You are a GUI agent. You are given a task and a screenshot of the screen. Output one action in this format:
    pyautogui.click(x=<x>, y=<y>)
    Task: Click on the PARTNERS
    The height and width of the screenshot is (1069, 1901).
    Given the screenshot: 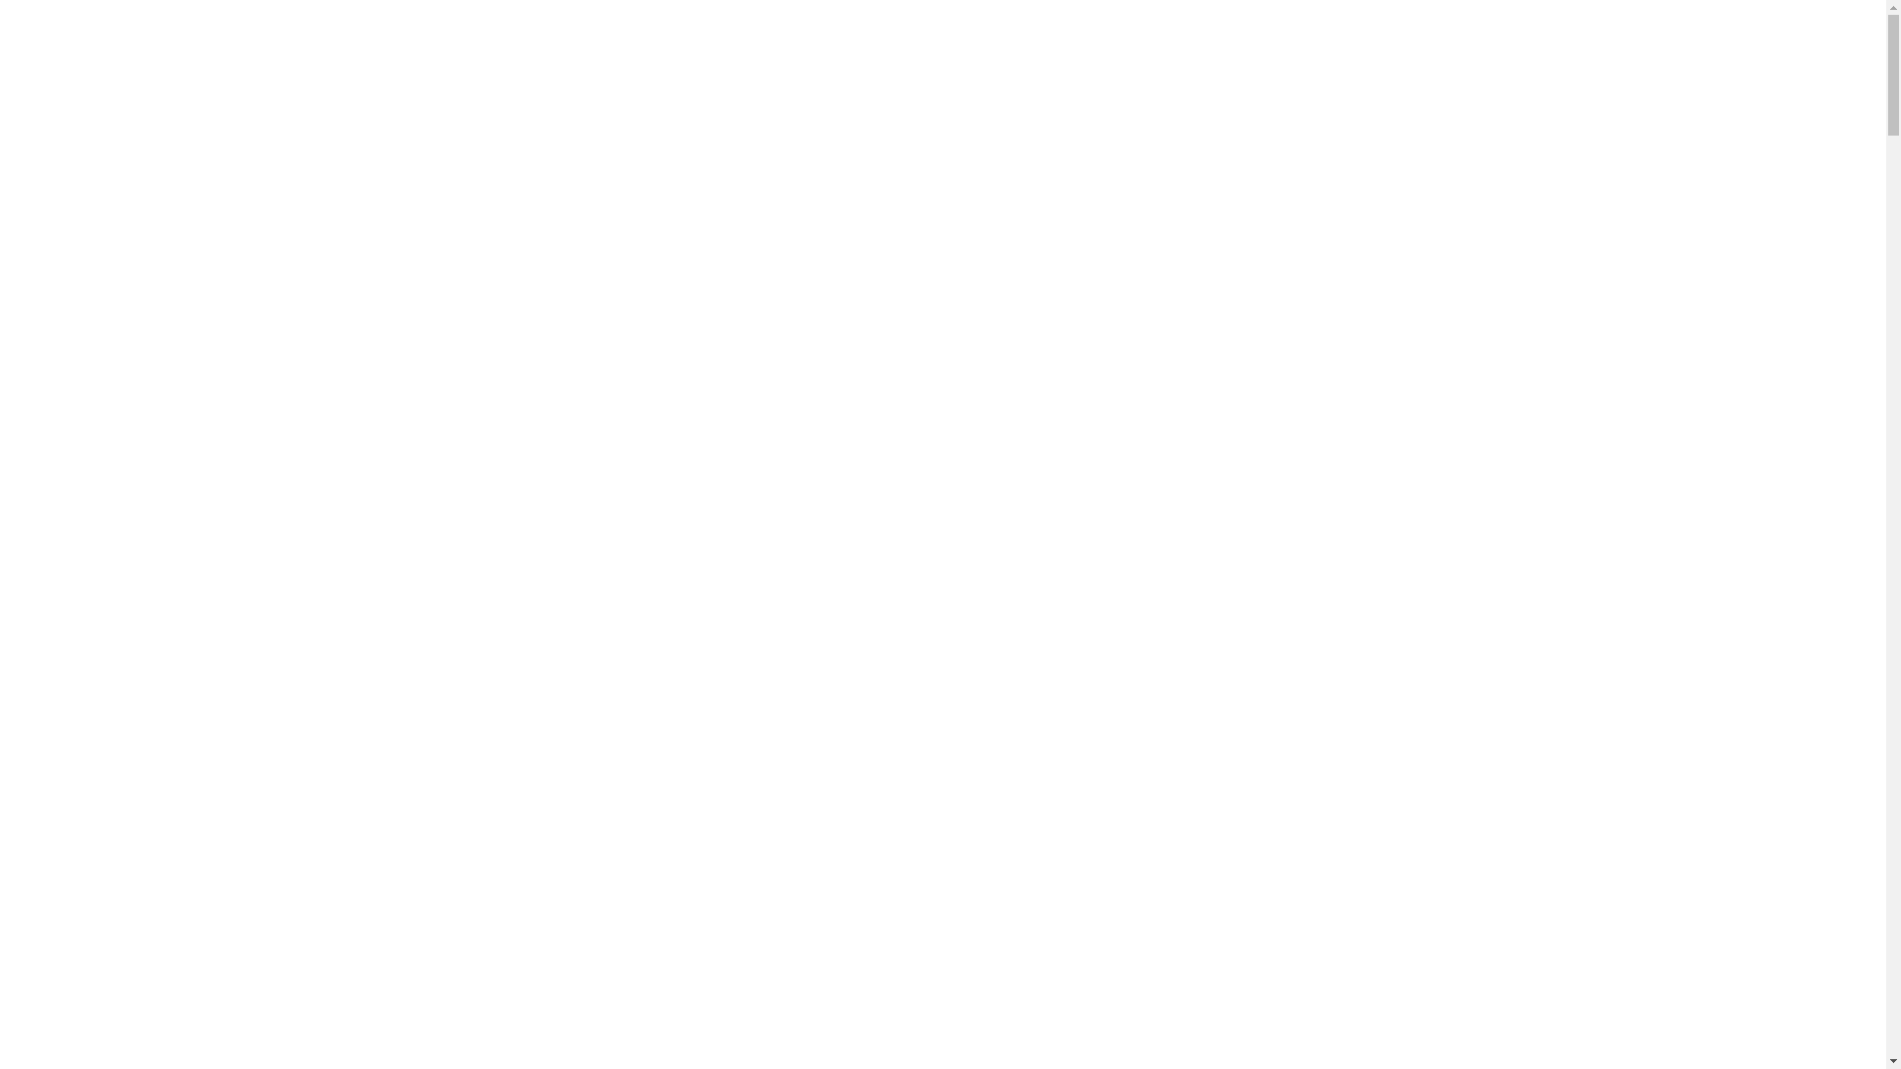 What is the action you would take?
    pyautogui.click(x=768, y=29)
    